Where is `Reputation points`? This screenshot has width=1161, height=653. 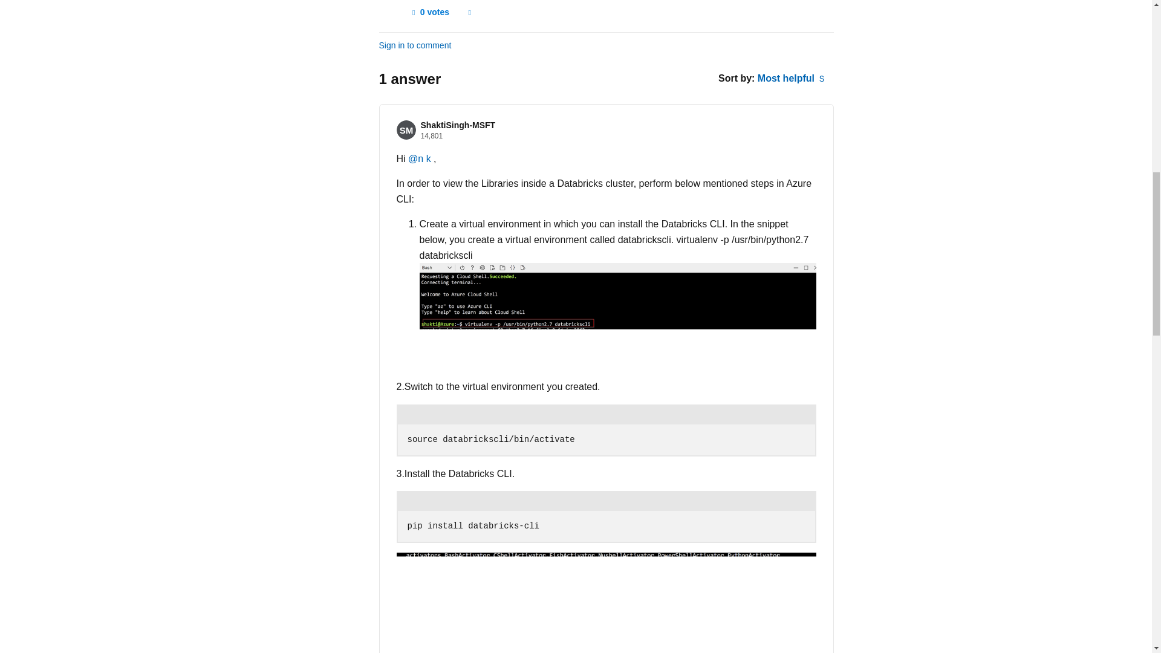
Reputation points is located at coordinates (432, 136).